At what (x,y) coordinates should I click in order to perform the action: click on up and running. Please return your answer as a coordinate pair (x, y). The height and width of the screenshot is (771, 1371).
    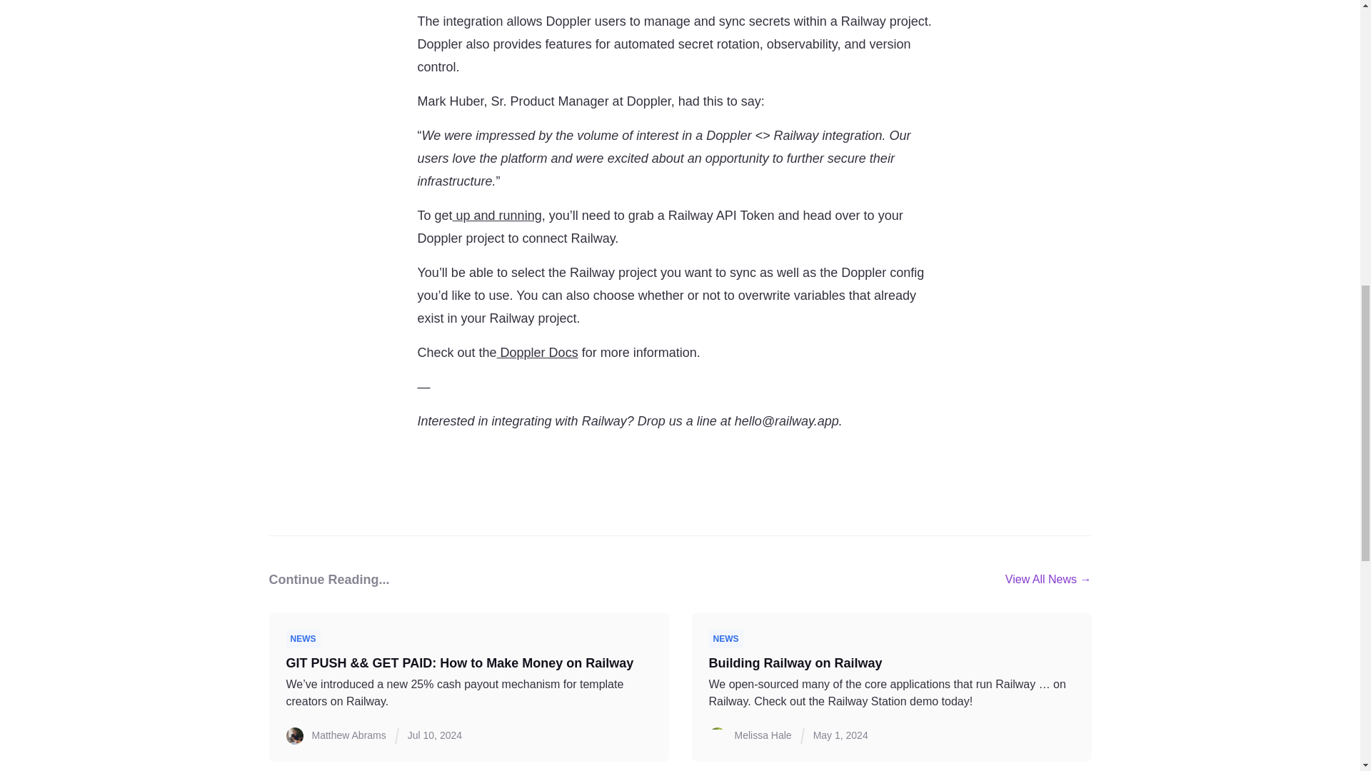
    Looking at the image, I should click on (497, 216).